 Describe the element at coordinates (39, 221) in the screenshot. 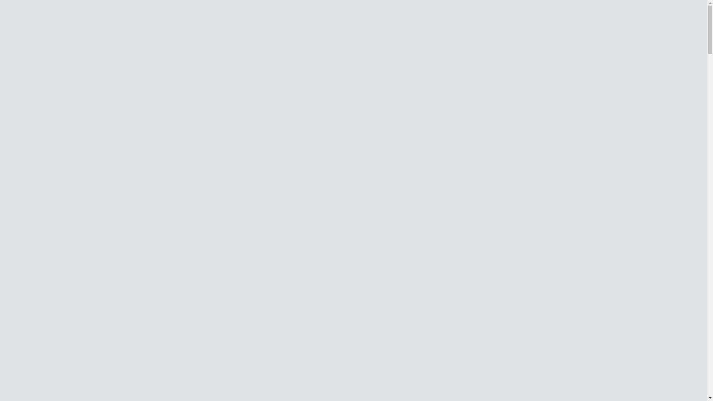

I see `Drink` at that location.